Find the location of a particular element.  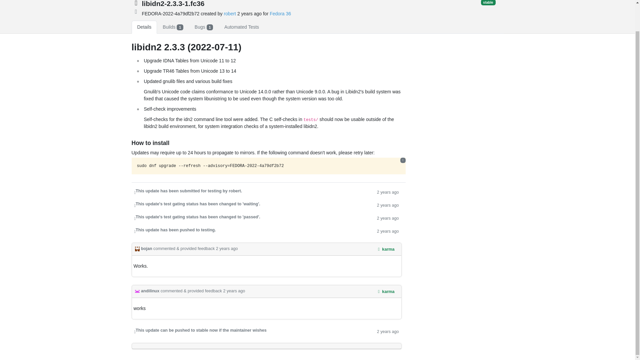

andilinux is located at coordinates (147, 291).